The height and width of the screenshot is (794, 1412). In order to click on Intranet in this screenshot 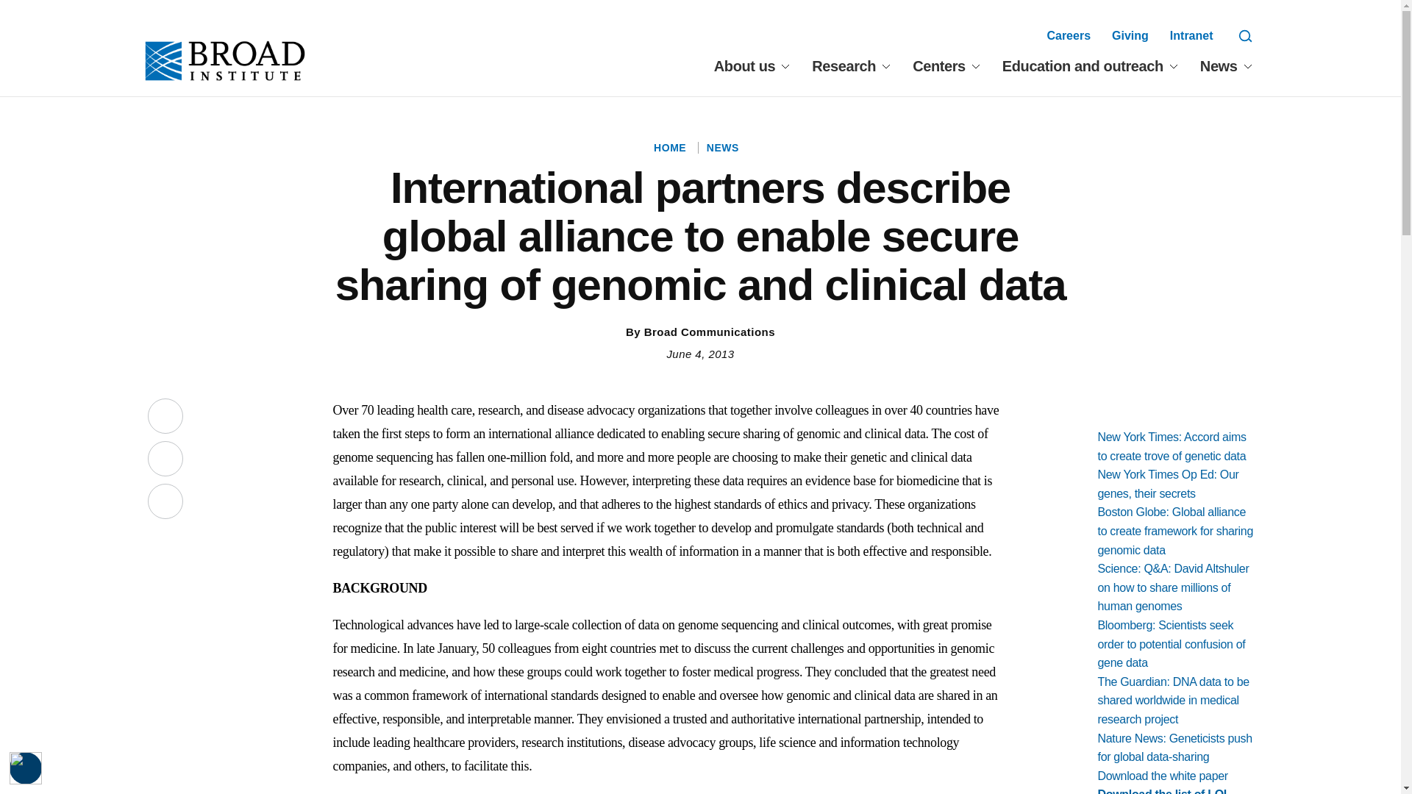, I will do `click(1191, 35)`.